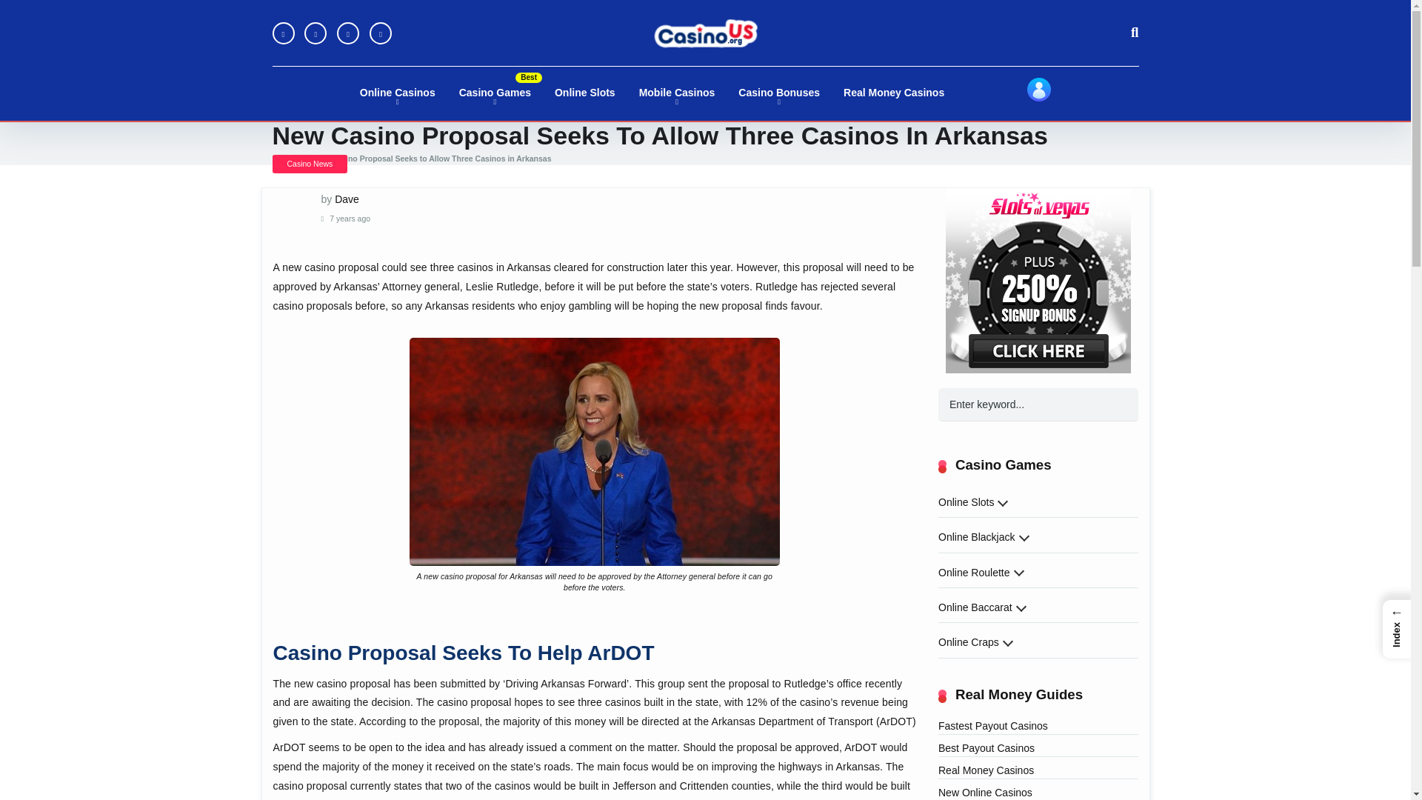 Image resolution: width=1422 pixels, height=800 pixels. What do you see at coordinates (348, 33) in the screenshot?
I see `Instagram` at bounding box center [348, 33].